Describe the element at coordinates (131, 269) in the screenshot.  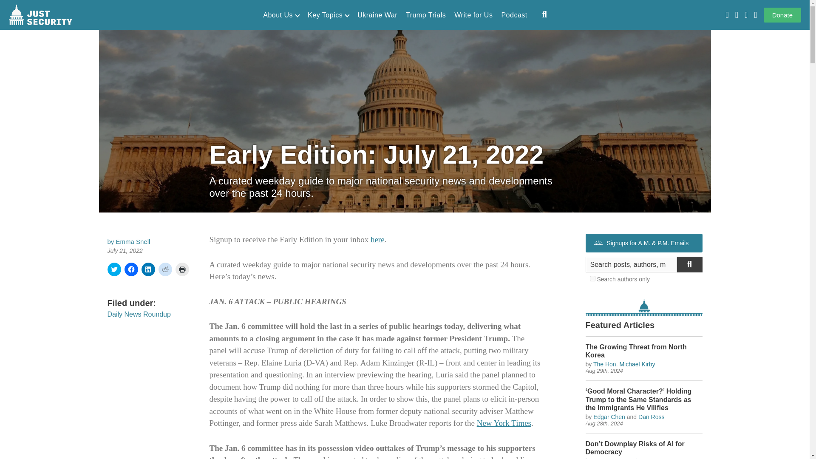
I see `Click to share on Facebook` at that location.